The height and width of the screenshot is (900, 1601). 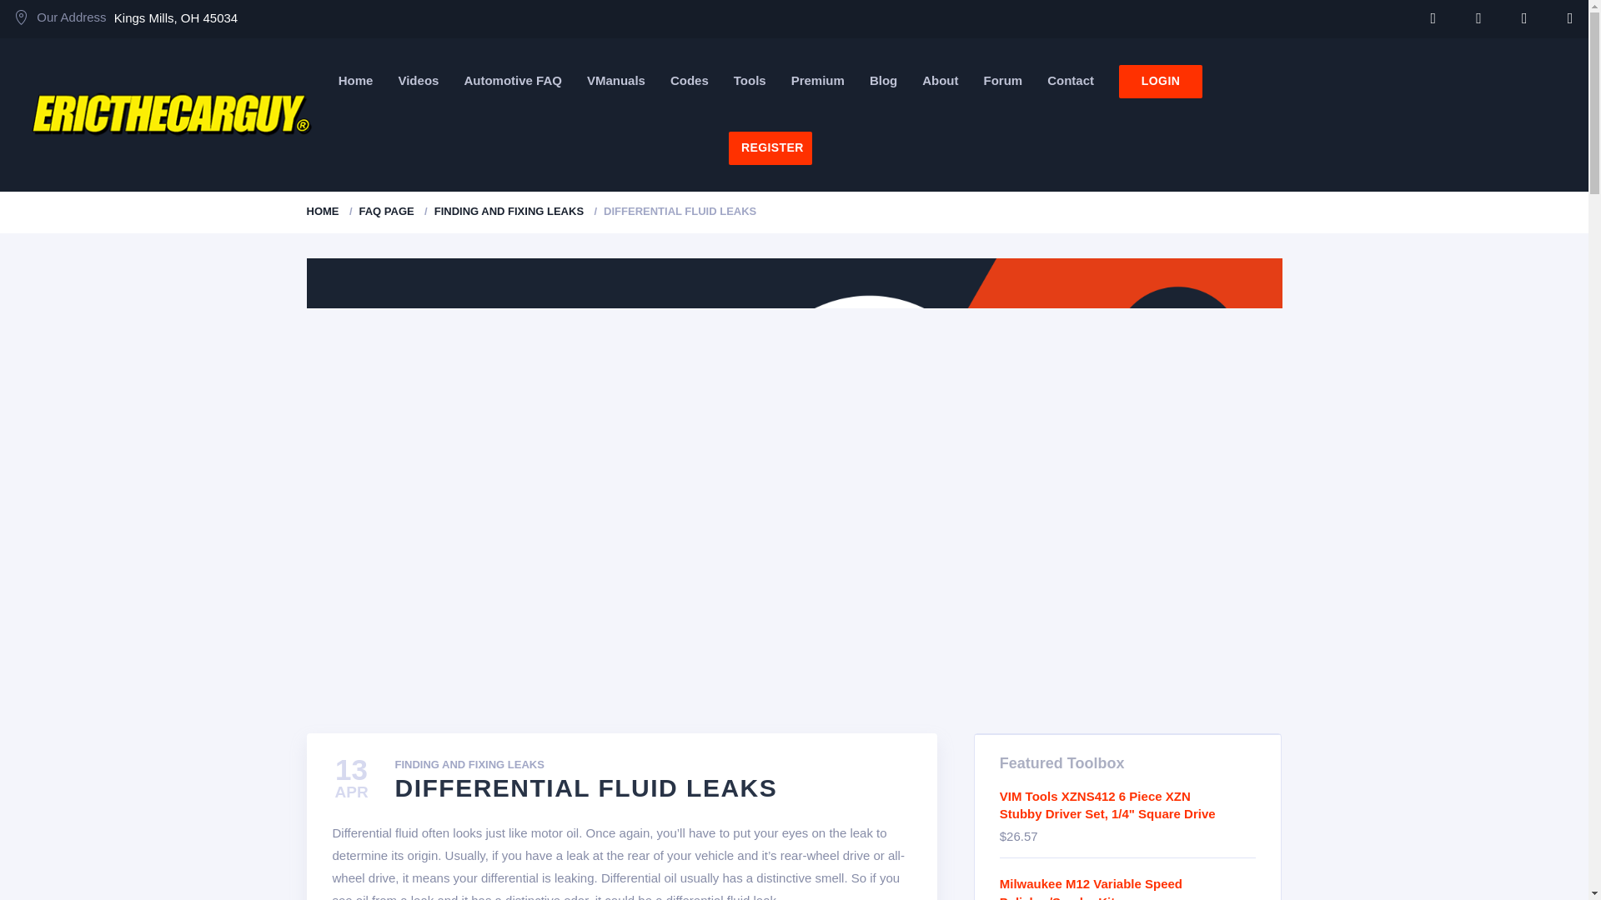 What do you see at coordinates (1161, 81) in the screenshot?
I see `LOGIN` at bounding box center [1161, 81].